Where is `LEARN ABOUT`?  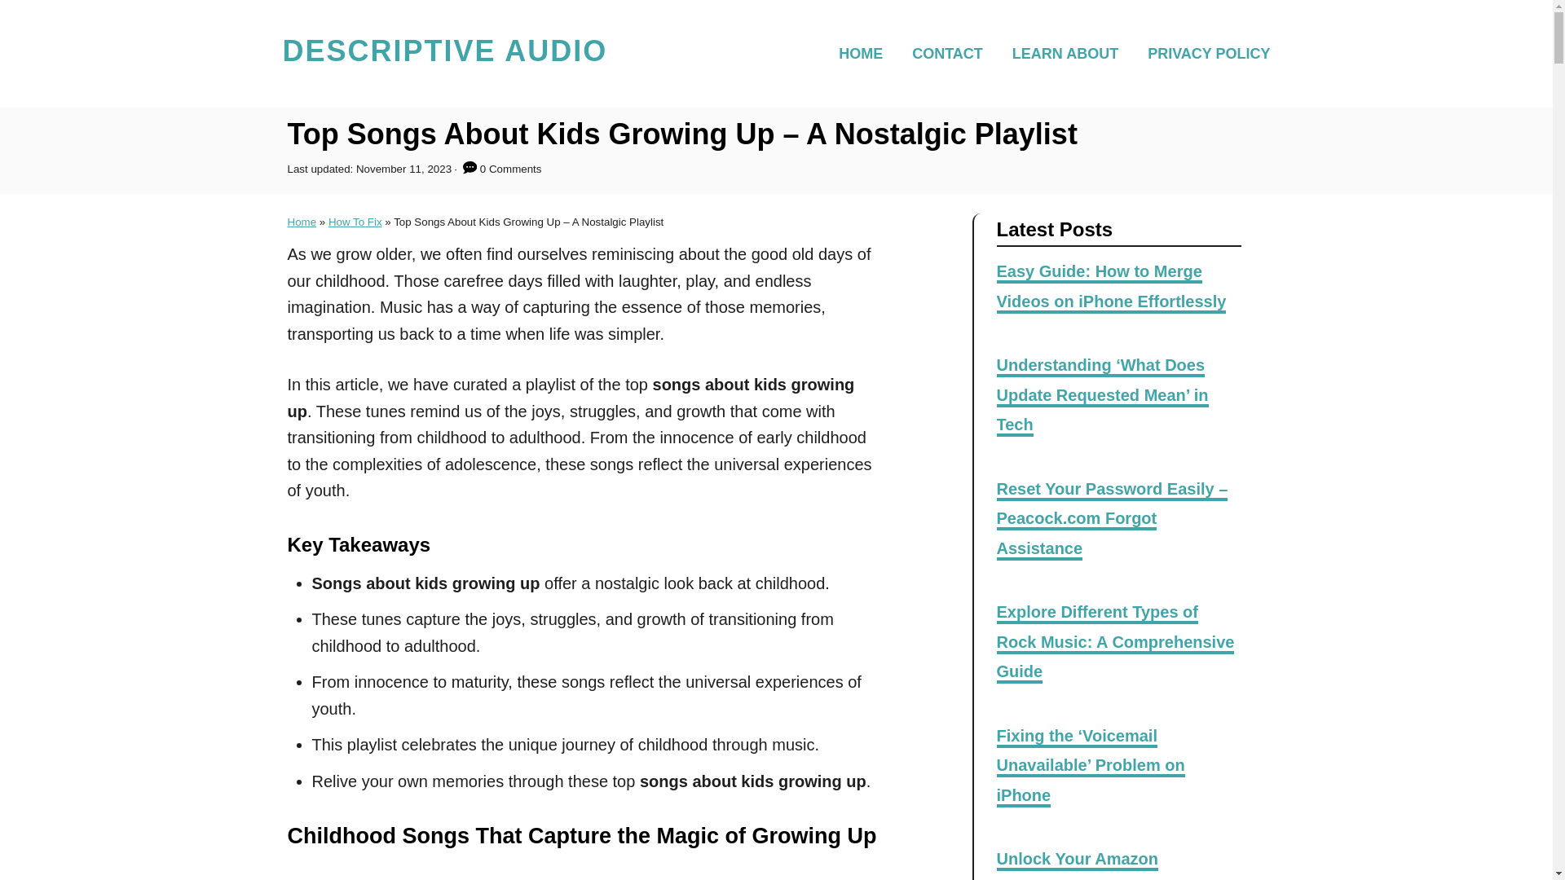
LEARN ABOUT is located at coordinates (1069, 52).